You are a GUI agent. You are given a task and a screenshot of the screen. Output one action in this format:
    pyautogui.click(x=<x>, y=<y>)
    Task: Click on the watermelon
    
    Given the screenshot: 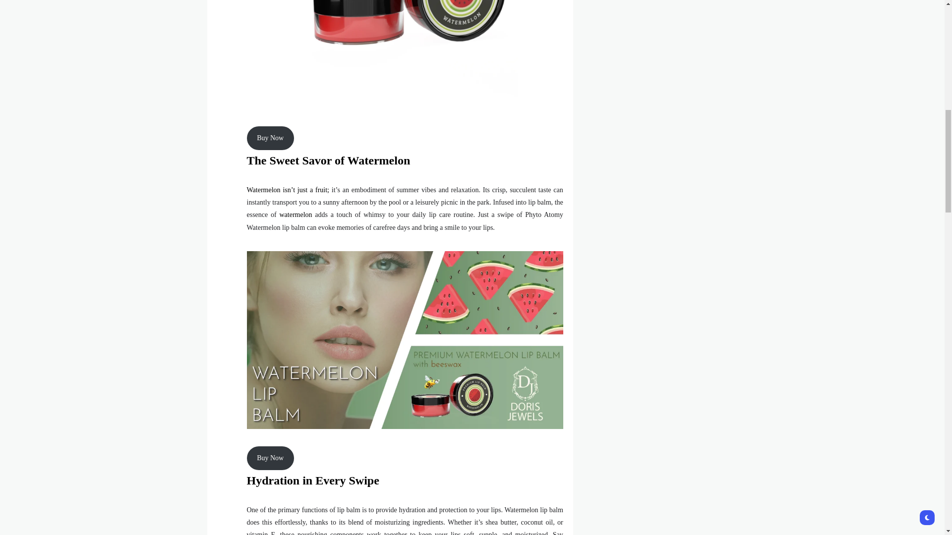 What is the action you would take?
    pyautogui.click(x=297, y=214)
    